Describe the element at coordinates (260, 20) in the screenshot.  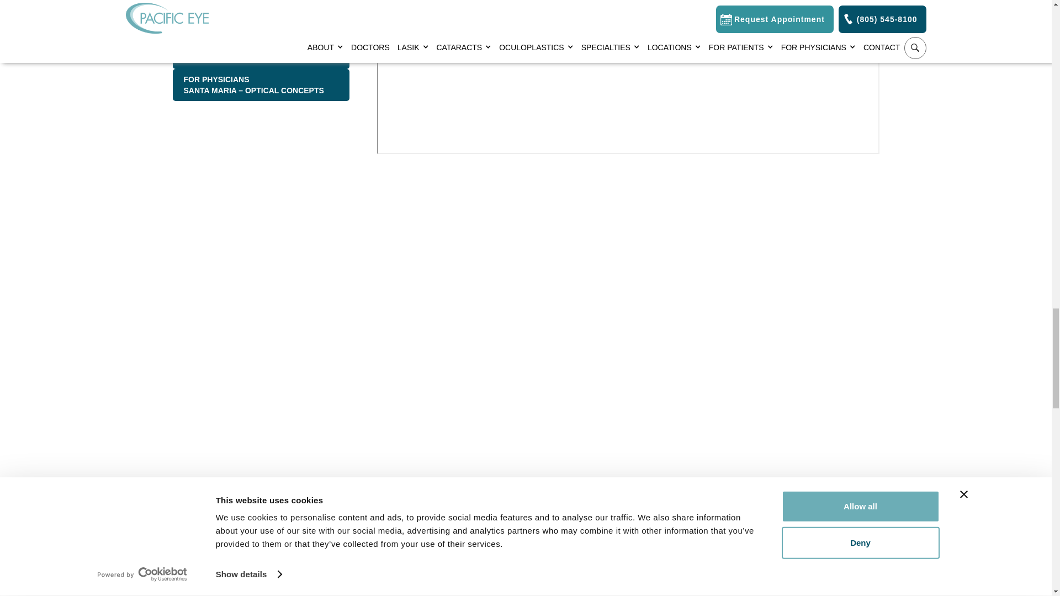
I see `San Luis Obispo` at that location.